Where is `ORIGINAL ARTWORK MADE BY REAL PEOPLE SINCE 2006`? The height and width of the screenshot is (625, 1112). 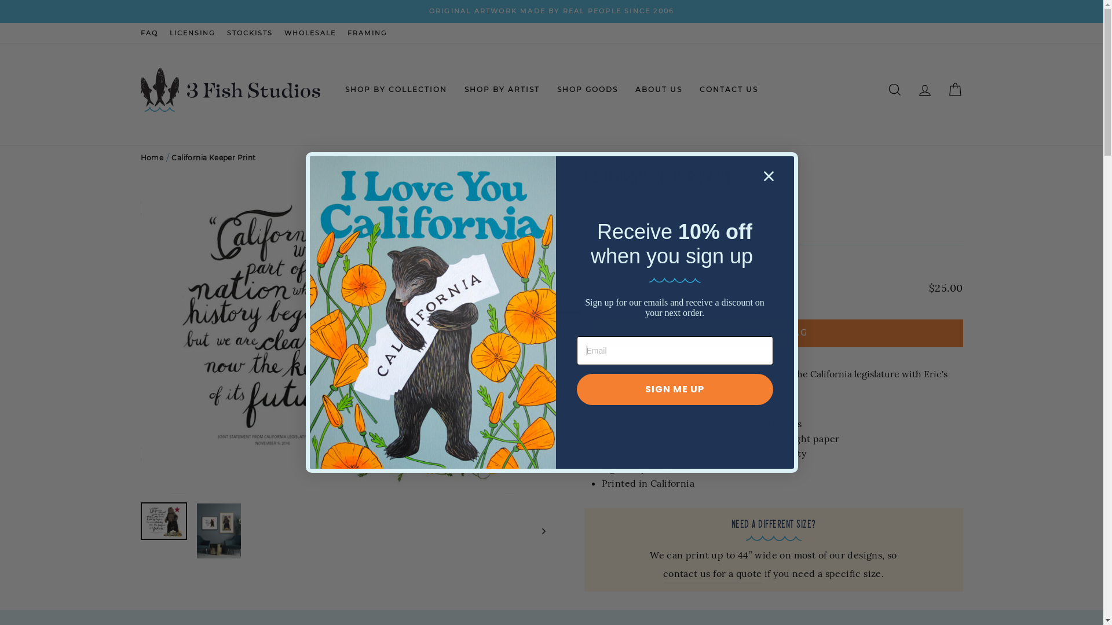 ORIGINAL ARTWORK MADE BY REAL PEOPLE SINCE 2006 is located at coordinates (552, 12).